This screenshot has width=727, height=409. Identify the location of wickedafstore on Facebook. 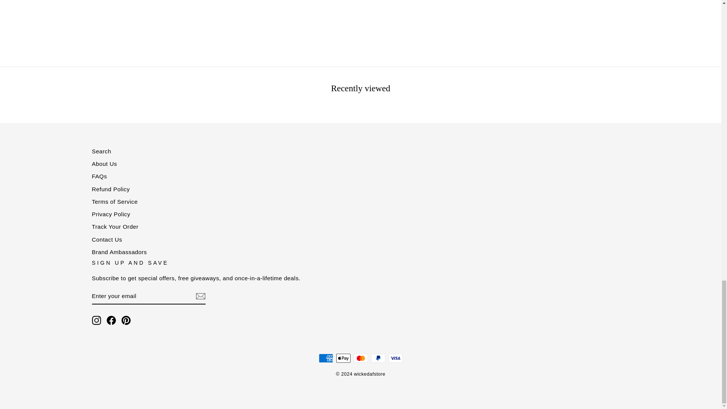
(111, 320).